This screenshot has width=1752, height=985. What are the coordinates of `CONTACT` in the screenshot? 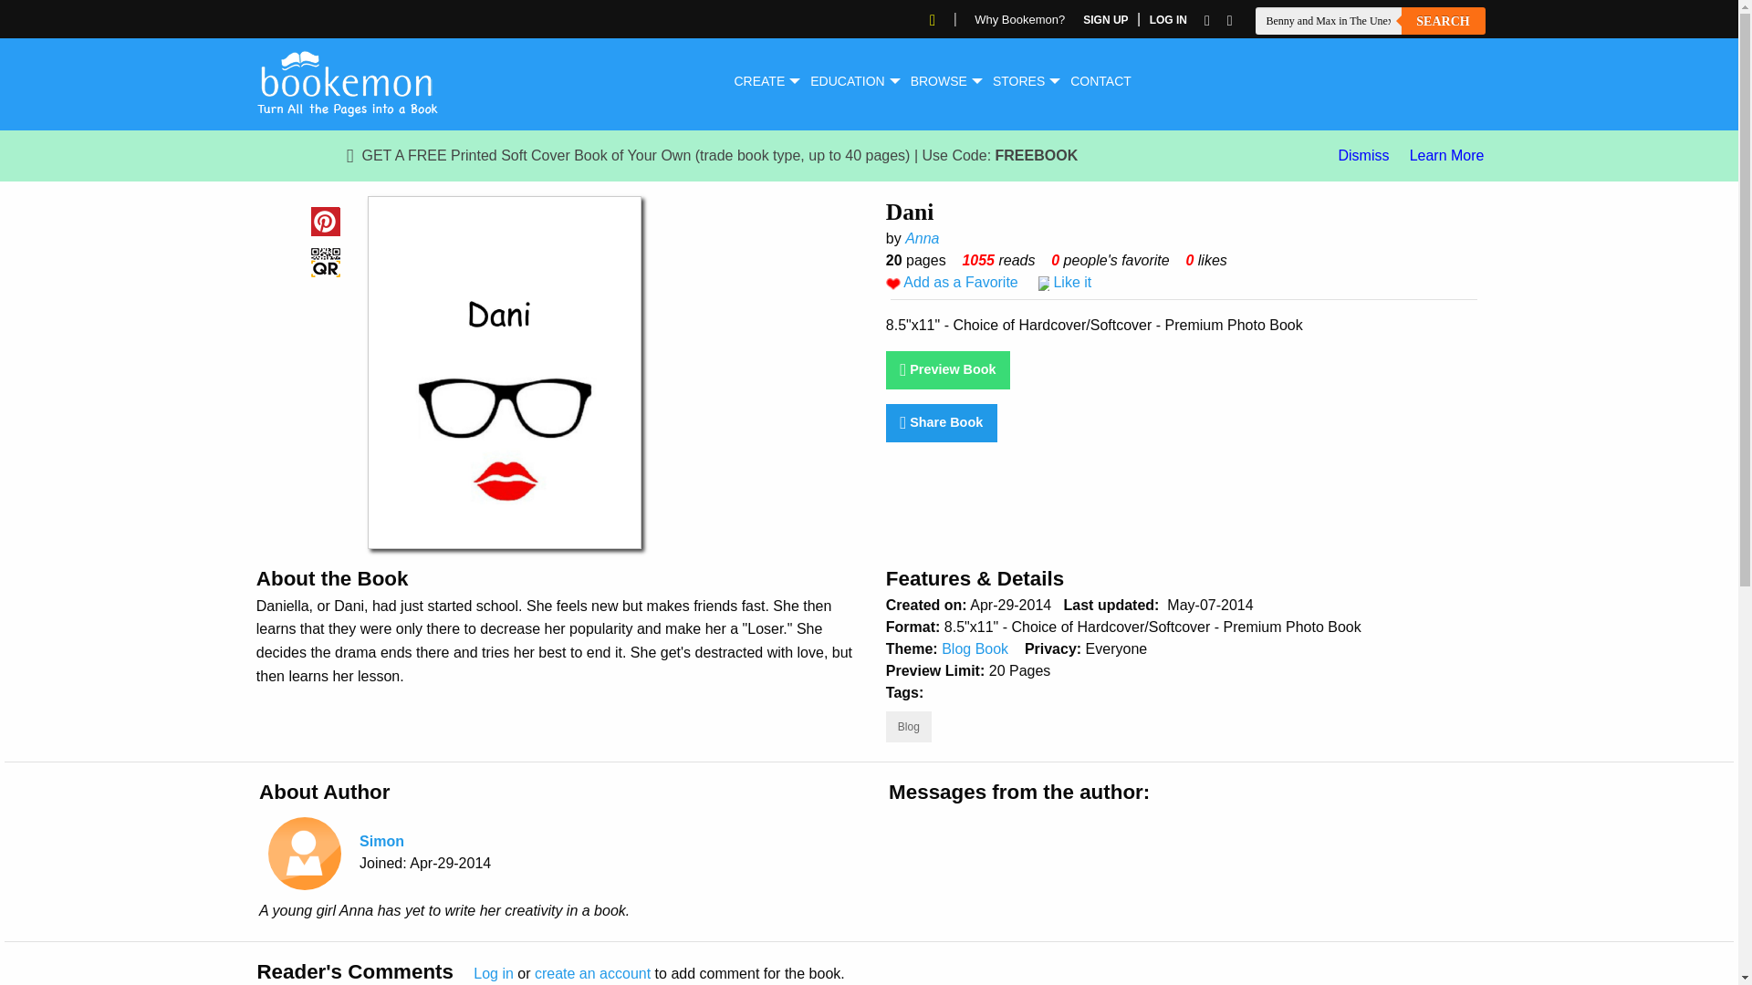 It's located at (1100, 80).